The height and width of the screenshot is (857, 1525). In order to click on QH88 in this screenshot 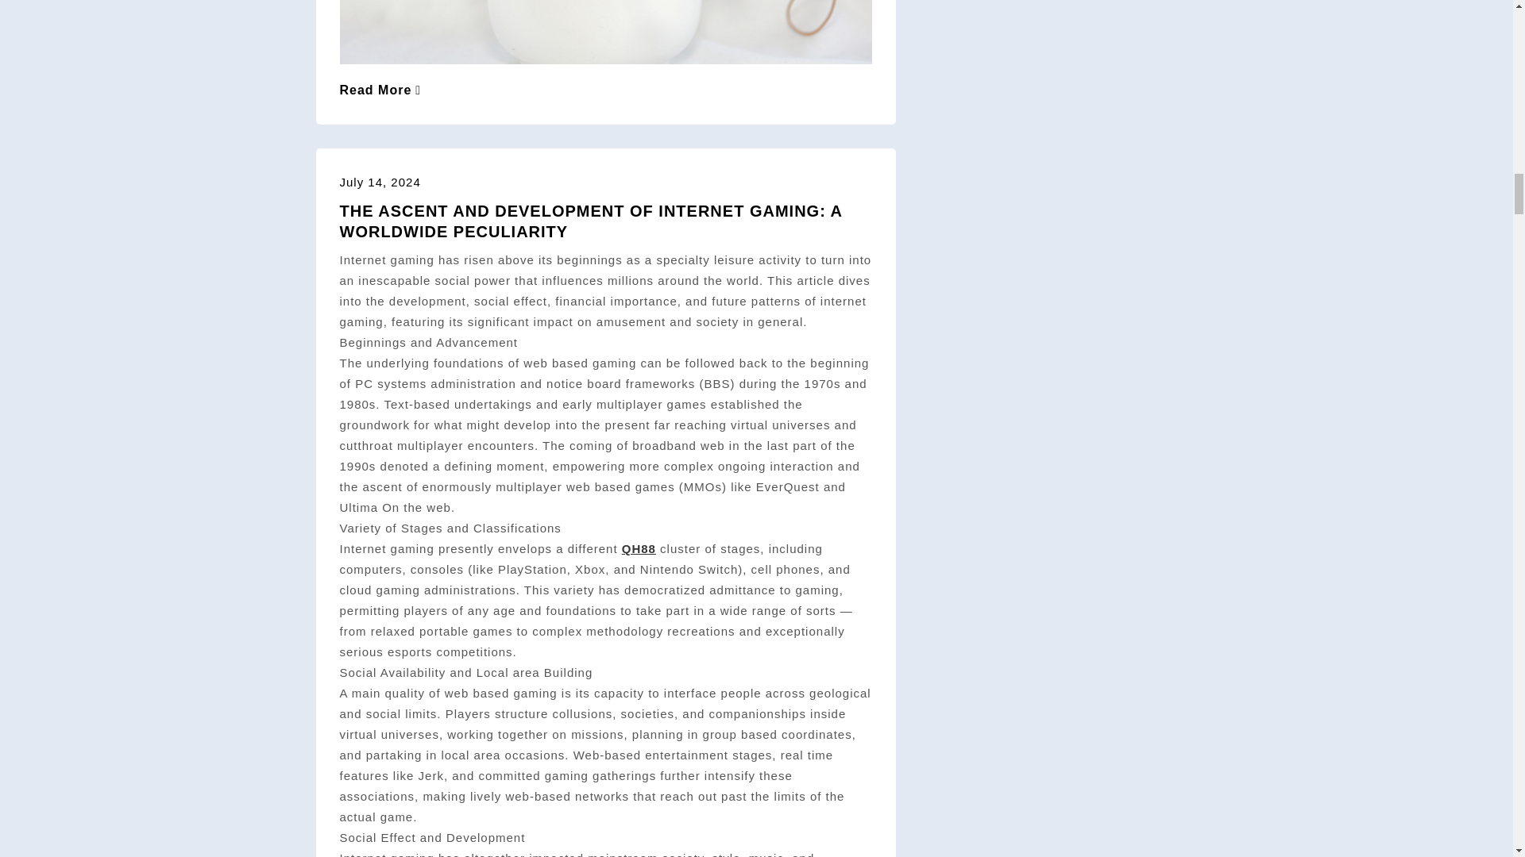, I will do `click(639, 548)`.